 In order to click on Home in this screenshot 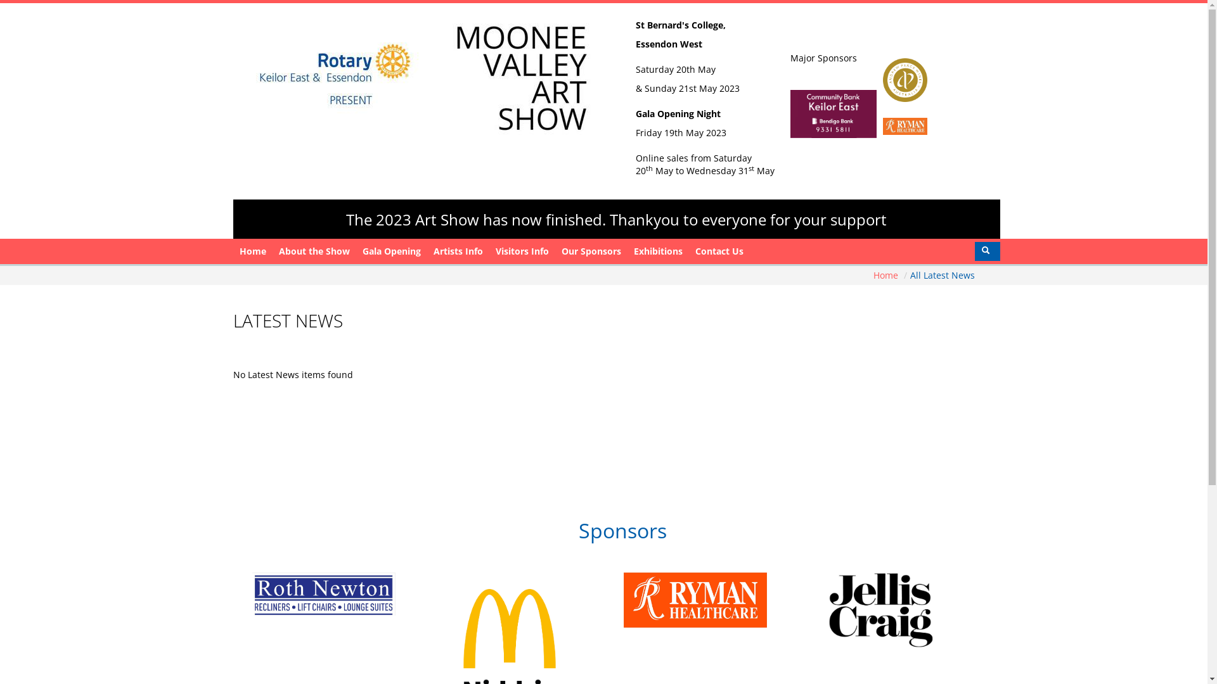, I will do `click(253, 251)`.